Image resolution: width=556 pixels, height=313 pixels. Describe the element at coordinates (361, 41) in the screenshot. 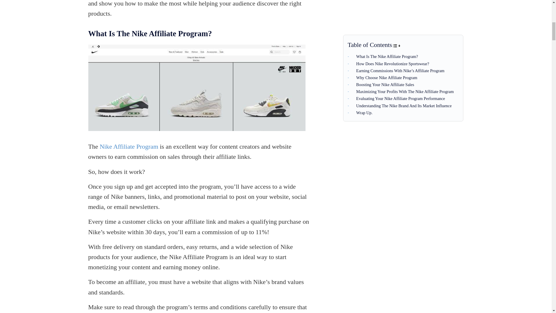

I see `Wrap Up.` at that location.